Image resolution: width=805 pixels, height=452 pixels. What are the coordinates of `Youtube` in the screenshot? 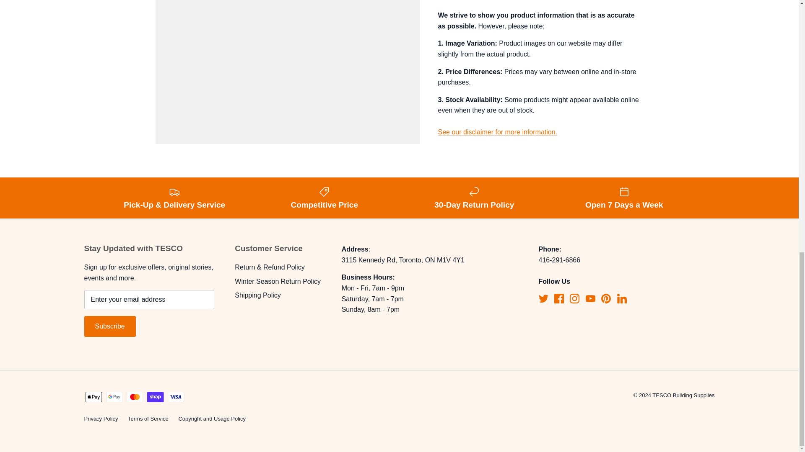 It's located at (590, 298).